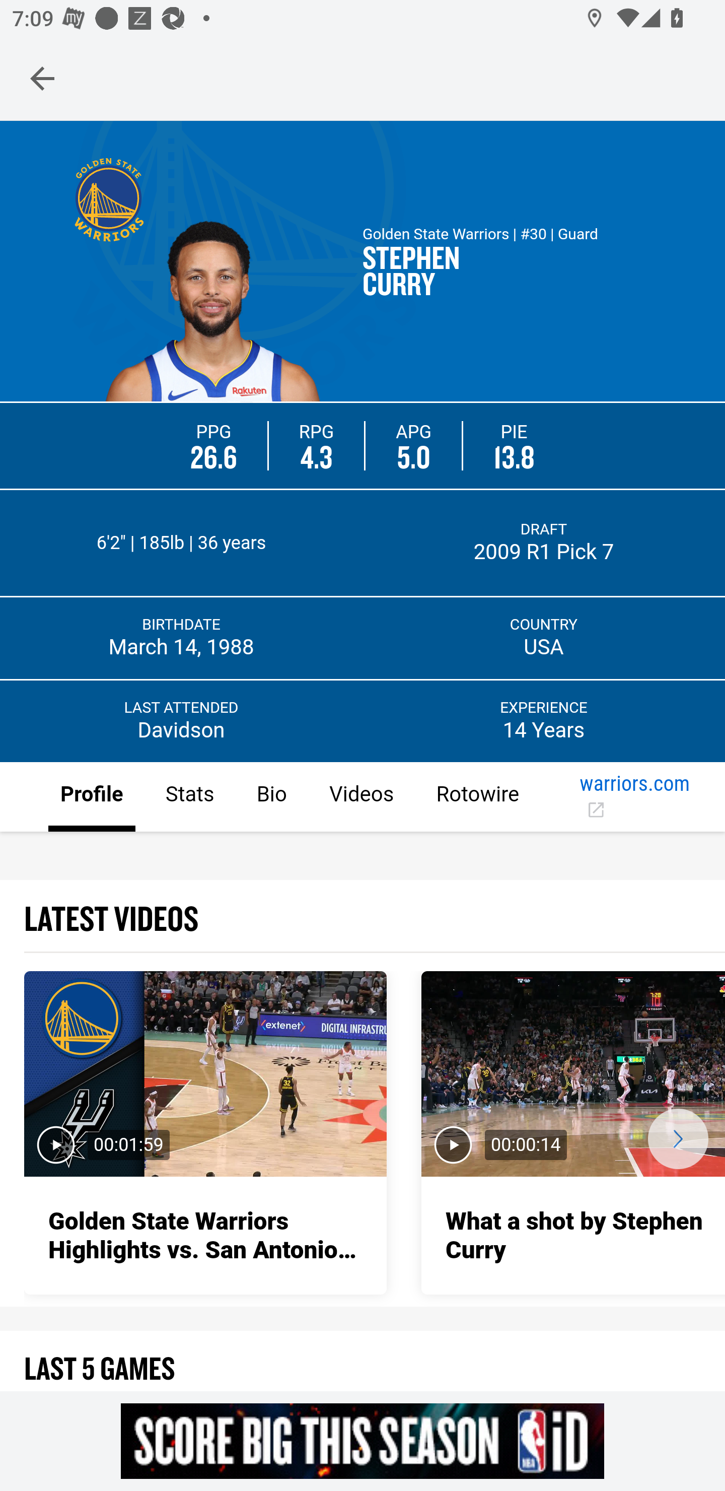 The height and width of the screenshot is (1491, 725). Describe the element at coordinates (678, 1138) in the screenshot. I see `Carousel Button` at that location.